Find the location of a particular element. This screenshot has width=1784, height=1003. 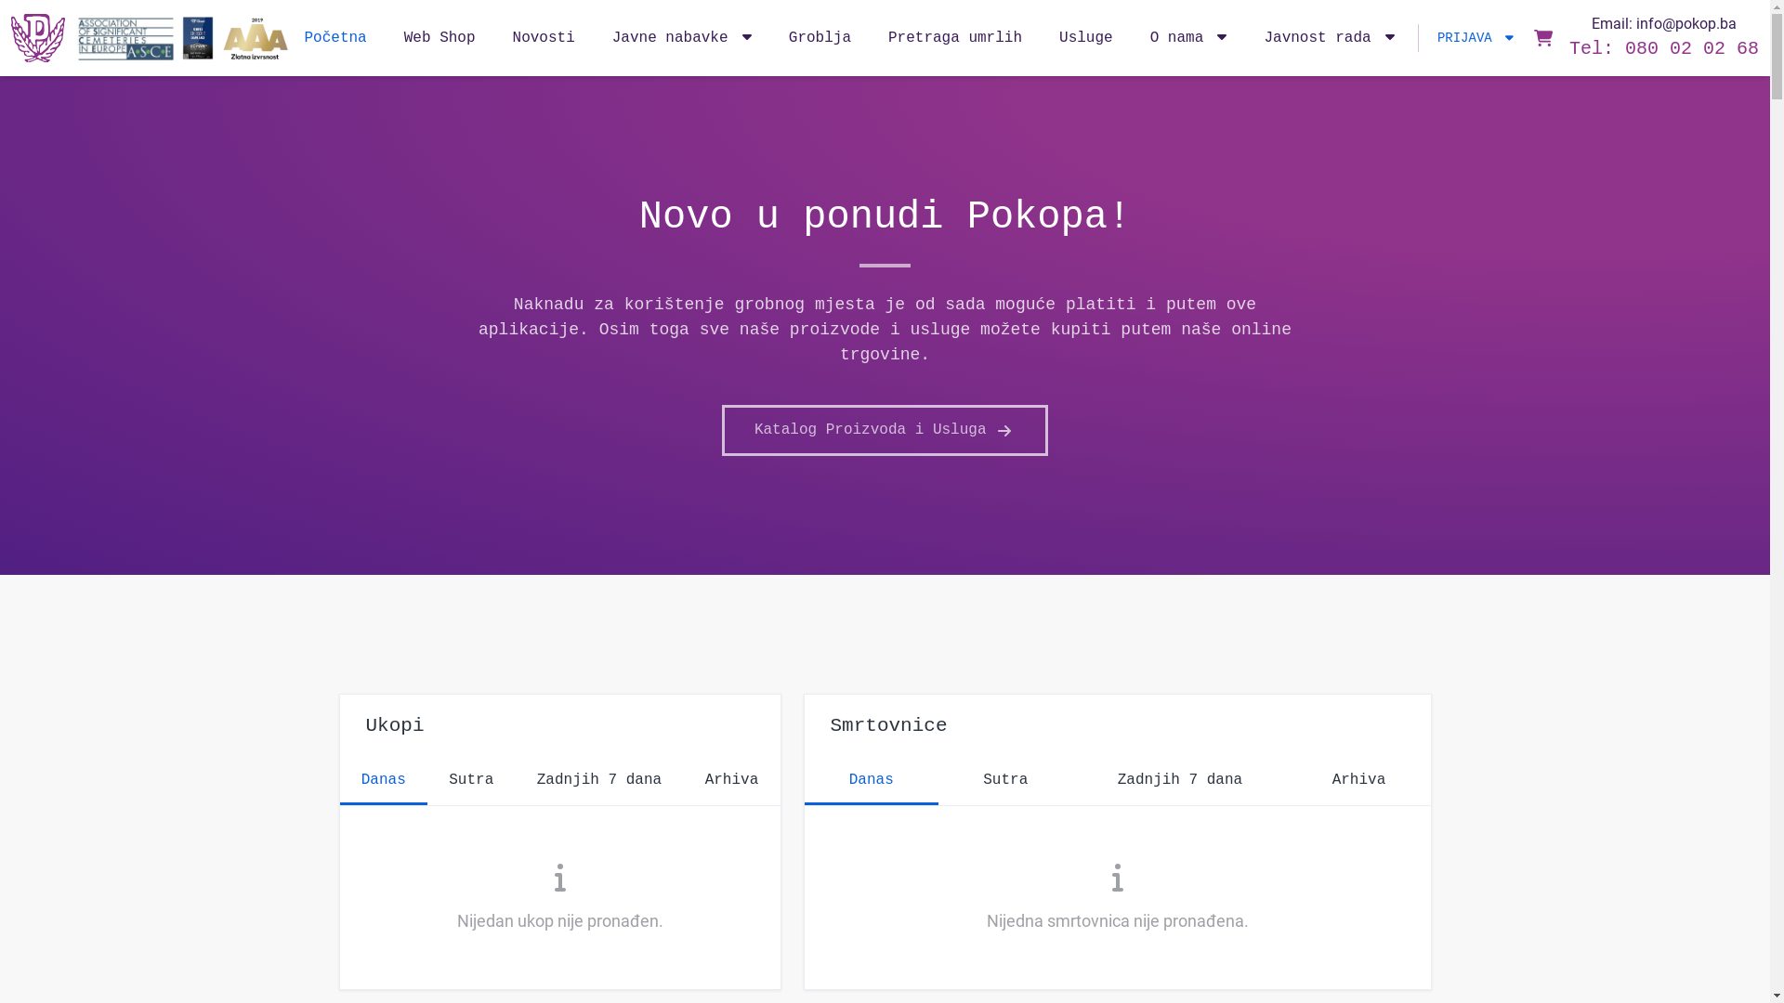

PRIJAVA is located at coordinates (1466, 38).